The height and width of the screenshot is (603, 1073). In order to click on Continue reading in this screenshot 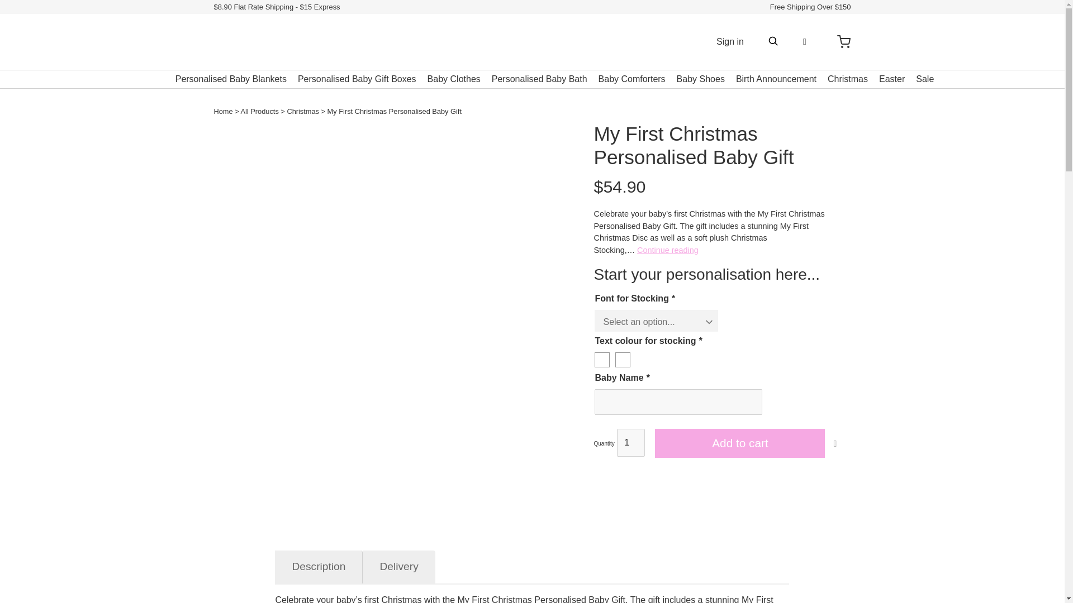, I will do `click(667, 250)`.